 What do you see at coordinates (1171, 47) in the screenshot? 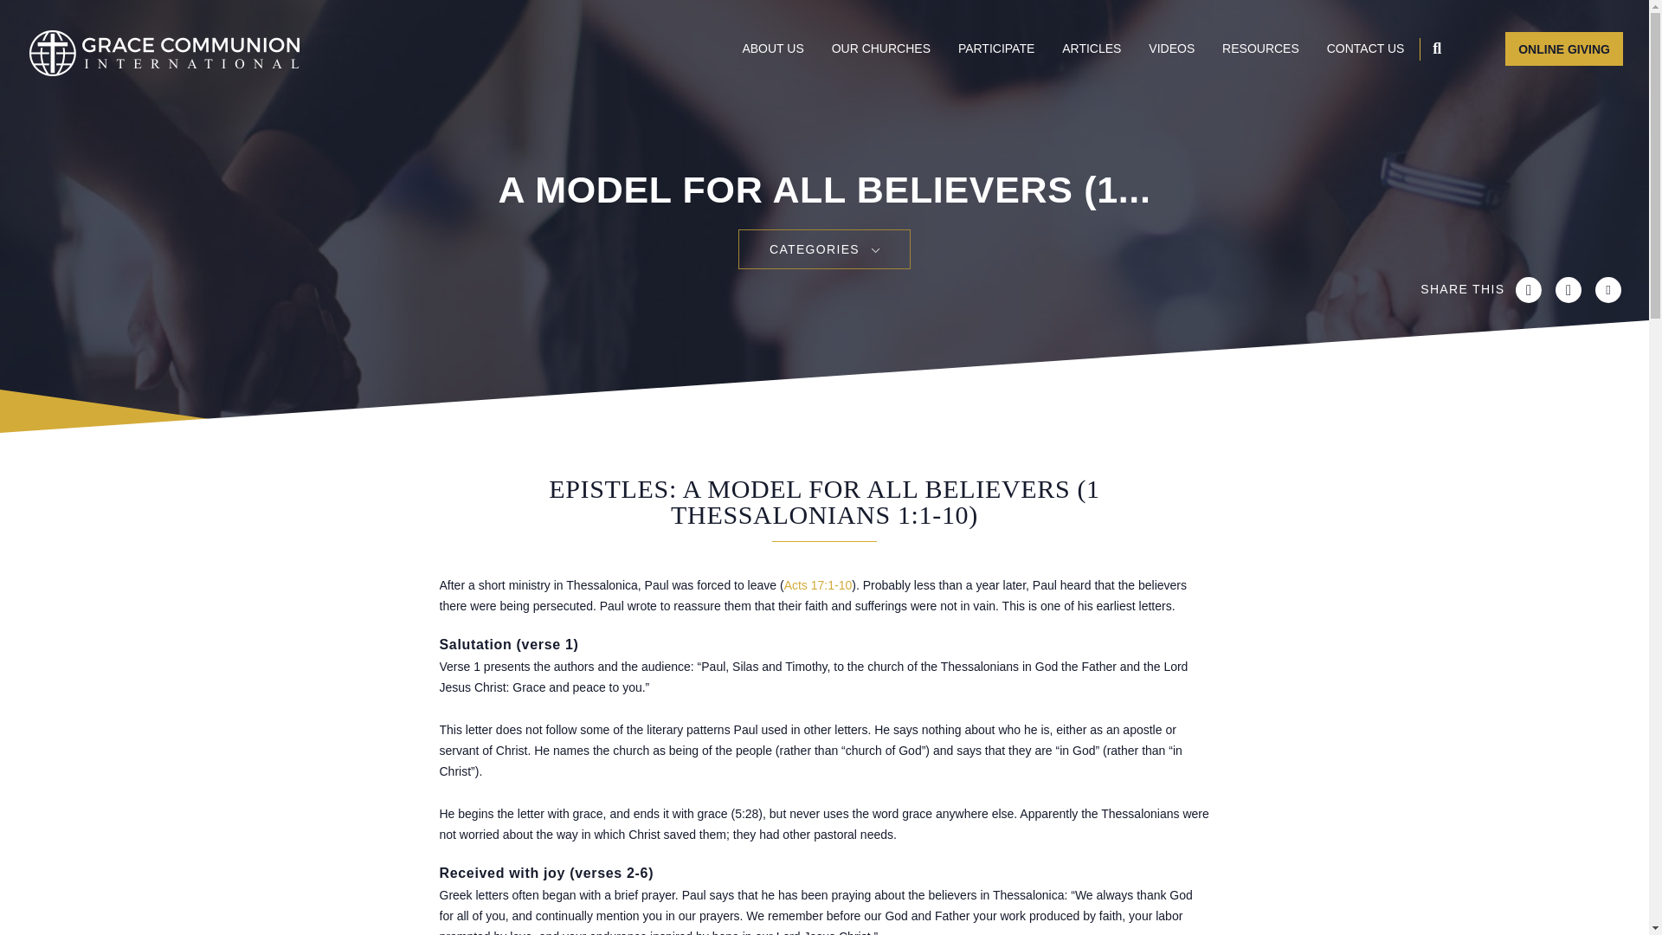
I see `VIDEOS` at bounding box center [1171, 47].